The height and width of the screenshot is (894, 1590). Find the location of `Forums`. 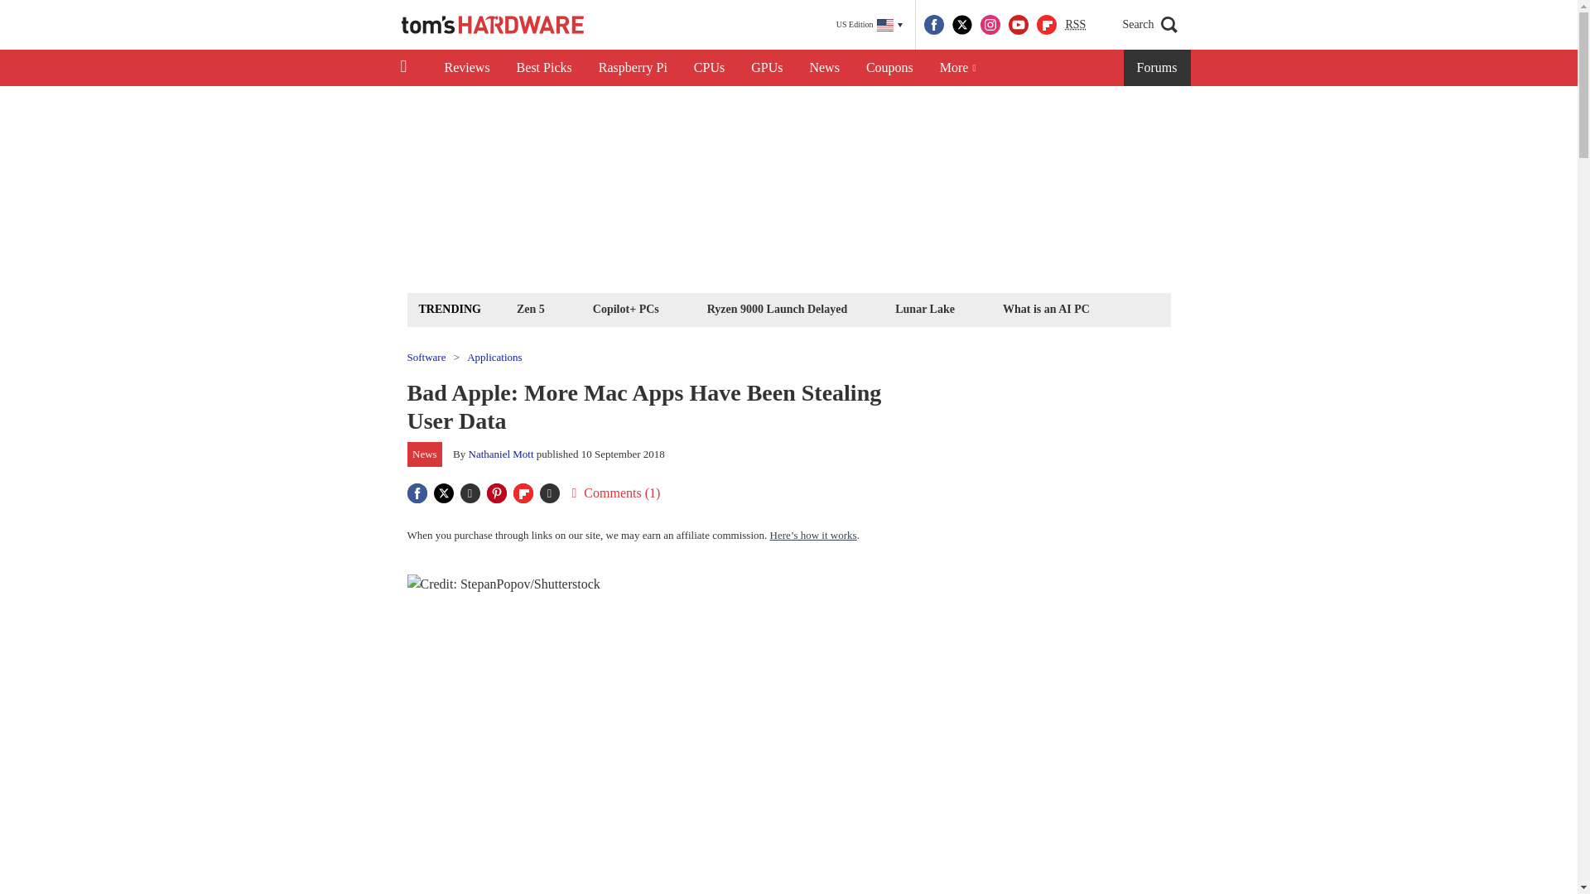

Forums is located at coordinates (1158, 68).